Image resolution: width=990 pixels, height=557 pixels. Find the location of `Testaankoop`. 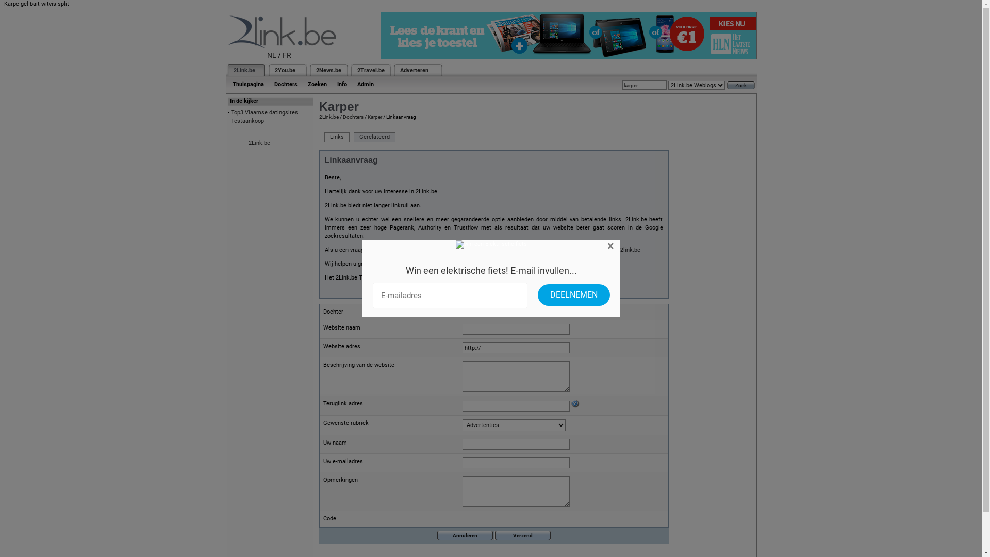

Testaankoop is located at coordinates (247, 121).